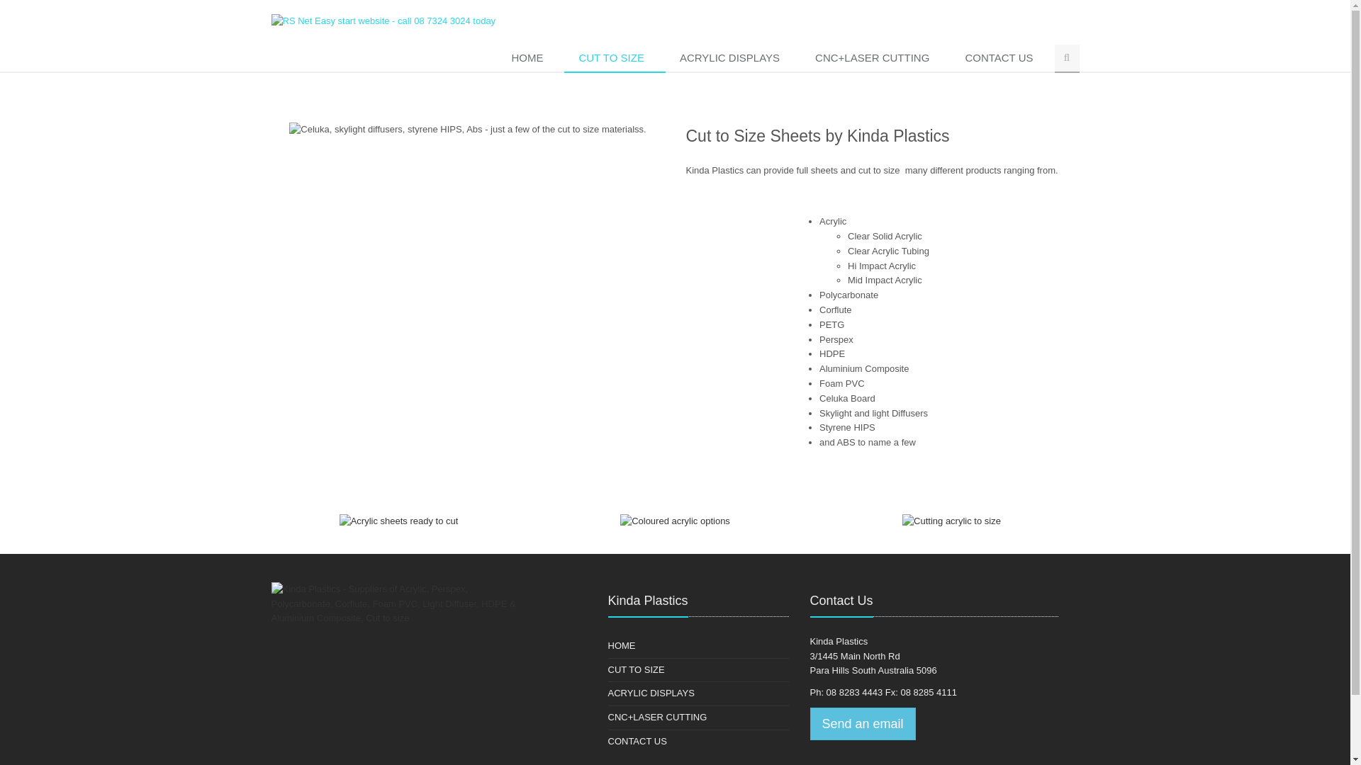  Describe the element at coordinates (637, 670) in the screenshot. I see `CUT TO SIZE` at that location.